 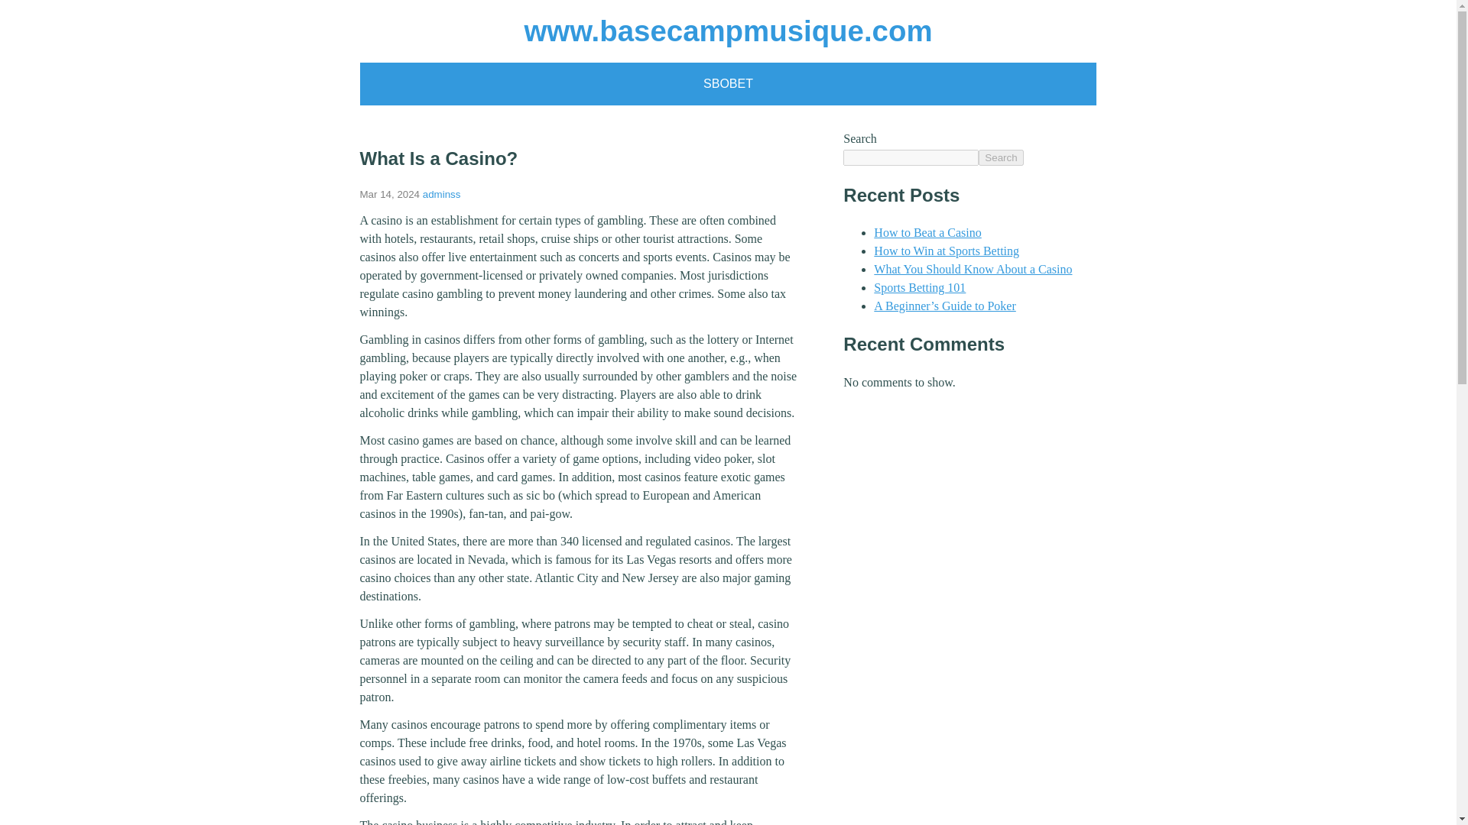 What do you see at coordinates (728, 31) in the screenshot?
I see `www.basecampmusique.com` at bounding box center [728, 31].